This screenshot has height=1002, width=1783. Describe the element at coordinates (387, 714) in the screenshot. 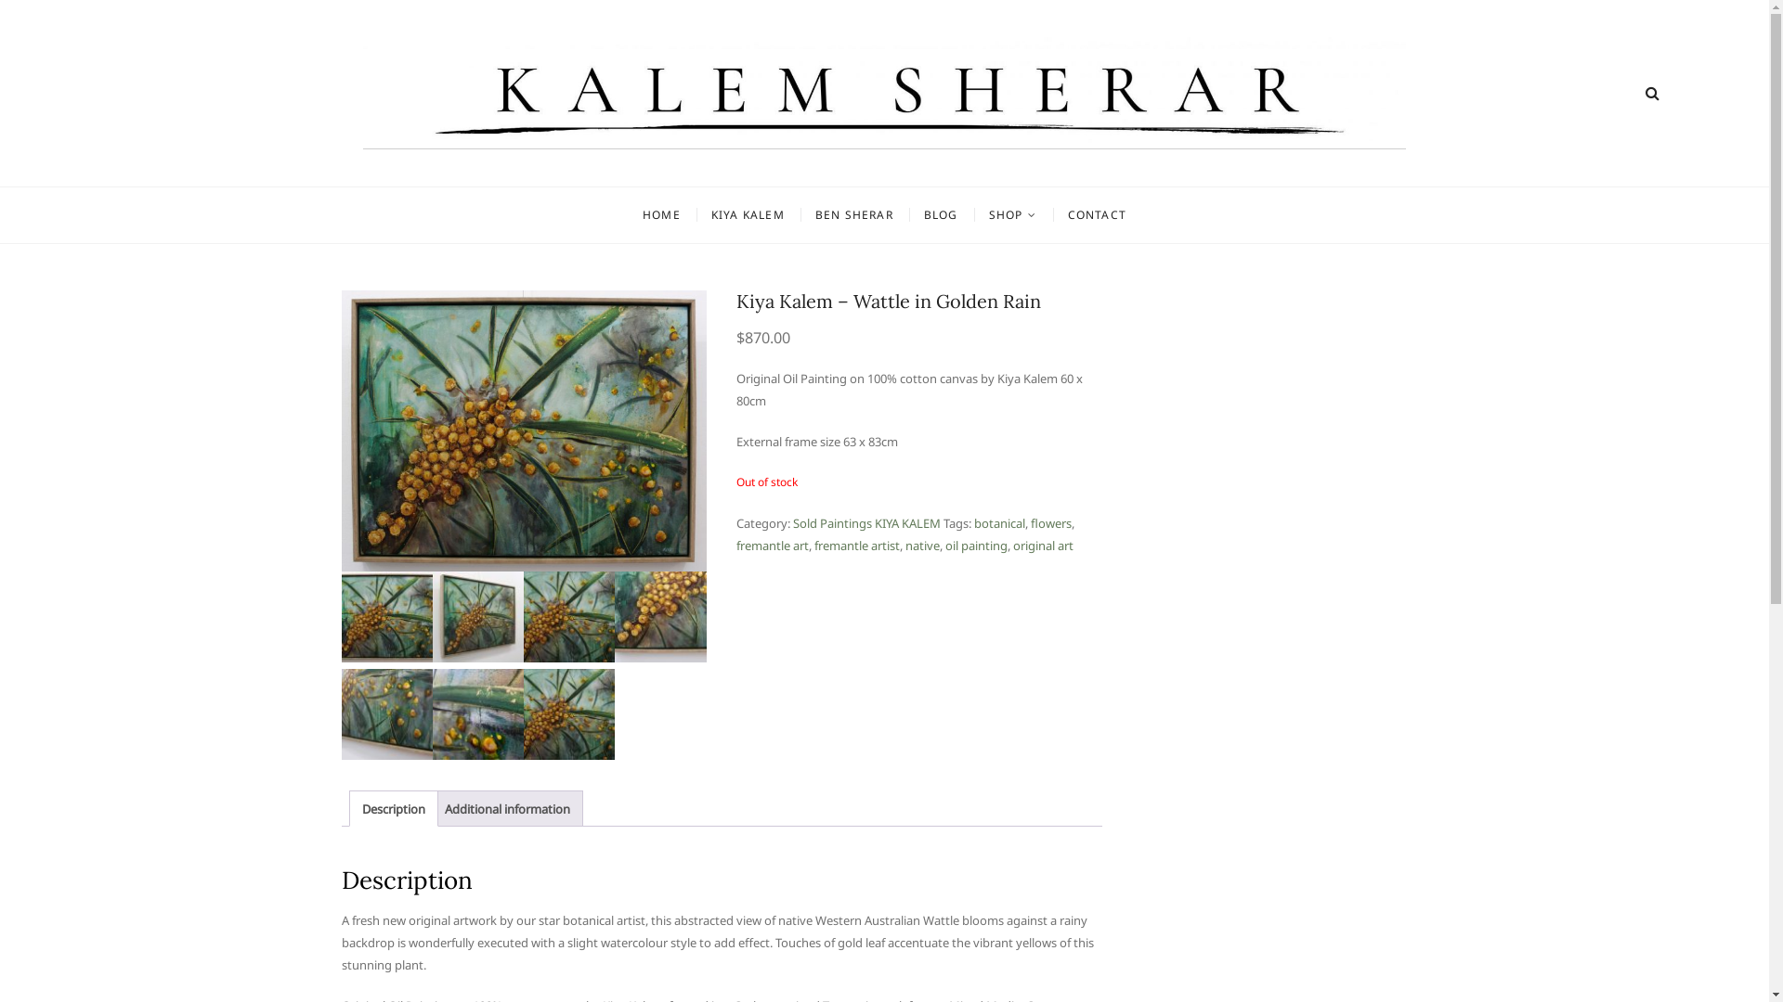

I see `Wattle in Golden Rain painting by Kiya Kalem cropped` at that location.